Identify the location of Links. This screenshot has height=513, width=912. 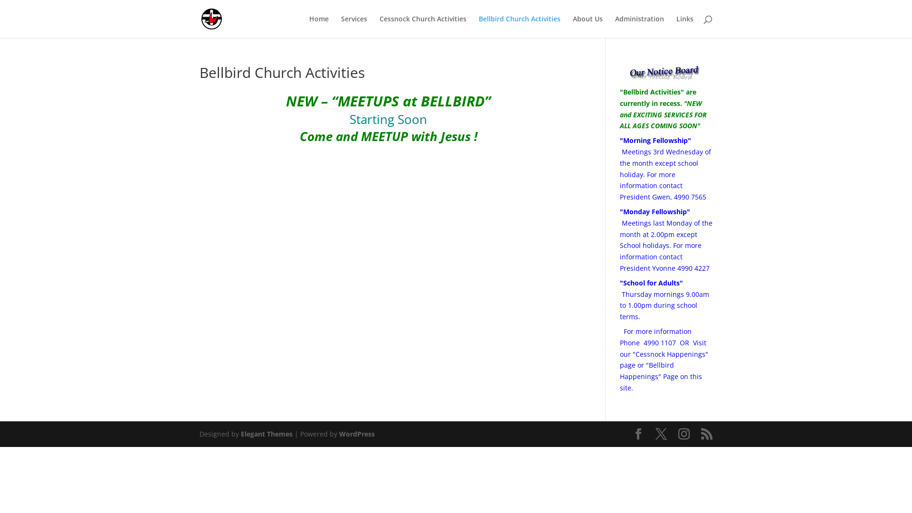
(685, 27).